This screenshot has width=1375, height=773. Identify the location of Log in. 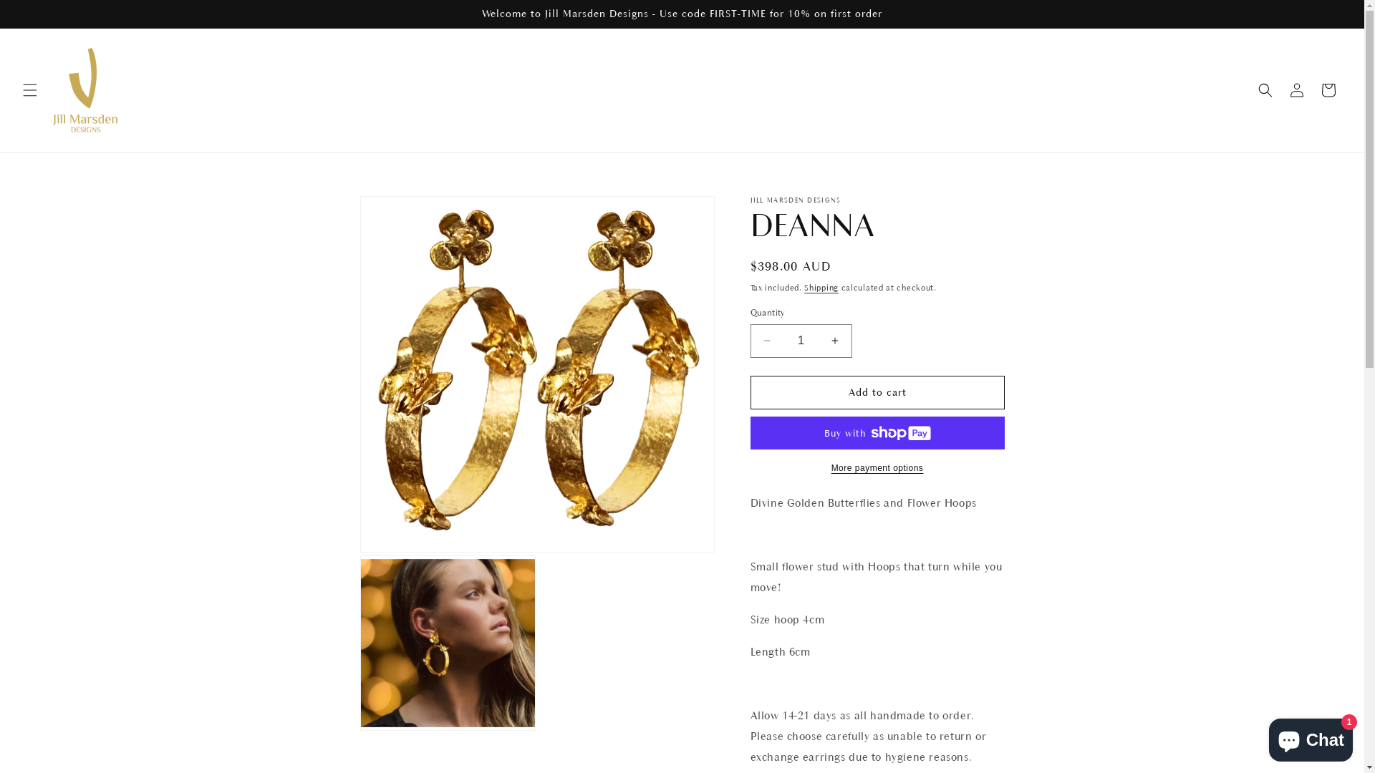
(1297, 90).